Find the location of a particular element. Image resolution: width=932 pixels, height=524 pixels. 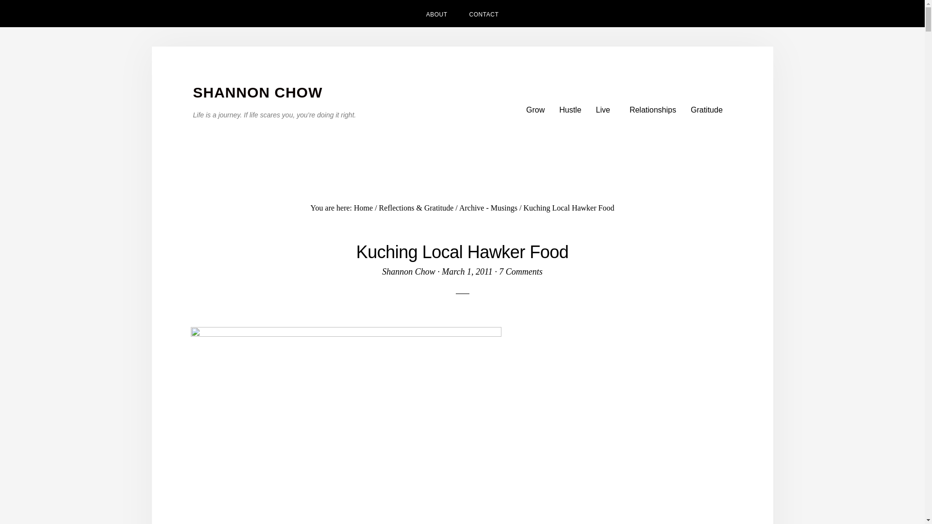

Home is located at coordinates (363, 208).